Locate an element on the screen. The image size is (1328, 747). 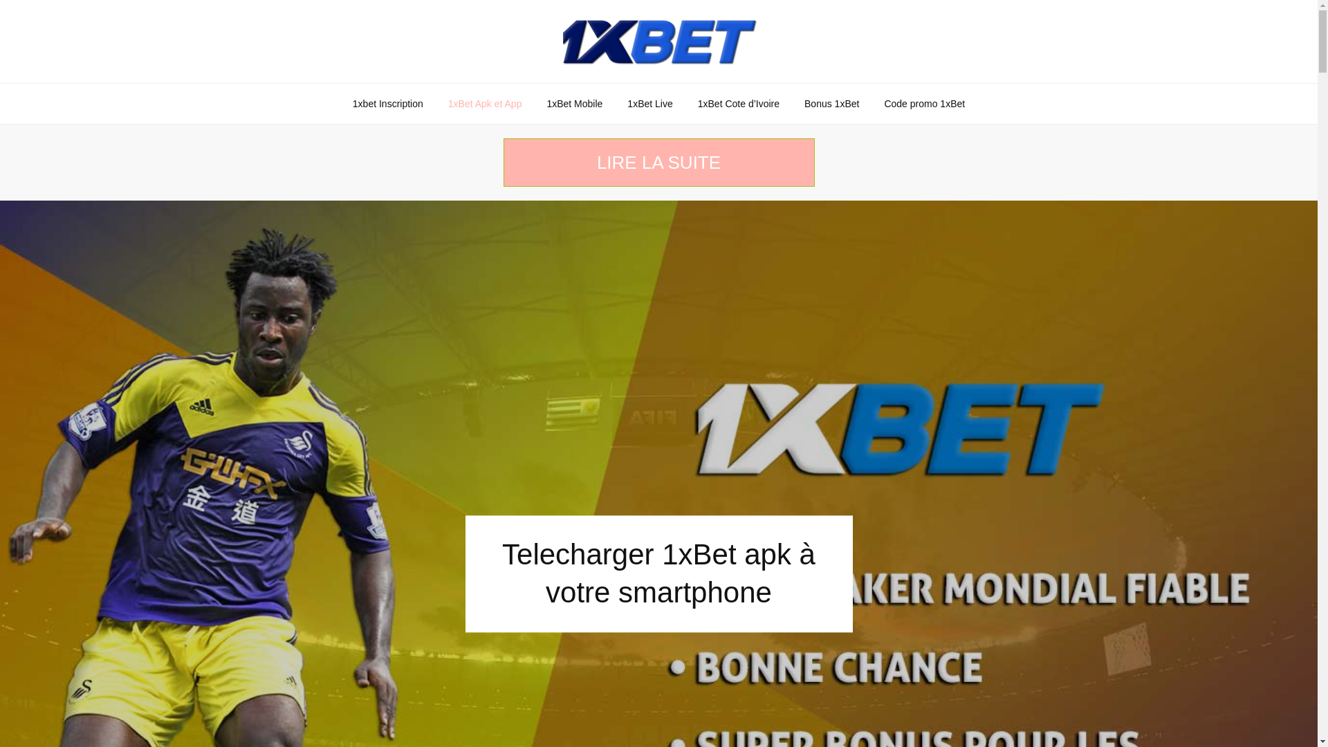
Bonus 1xBet is located at coordinates (831, 104).